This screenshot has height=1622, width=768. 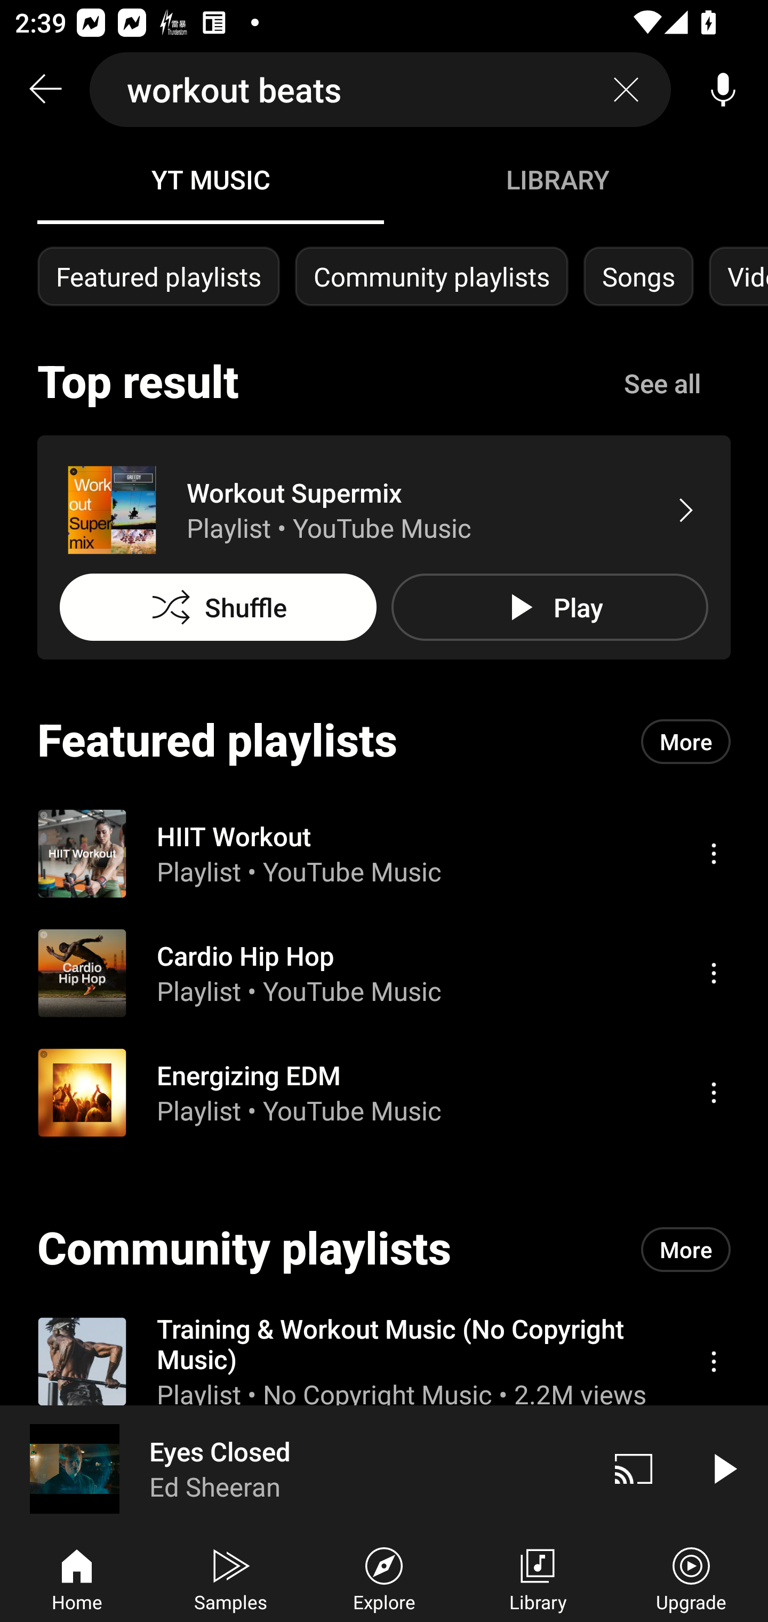 I want to click on Eyes Closed Ed Sheeran, so click(x=294, y=1468).